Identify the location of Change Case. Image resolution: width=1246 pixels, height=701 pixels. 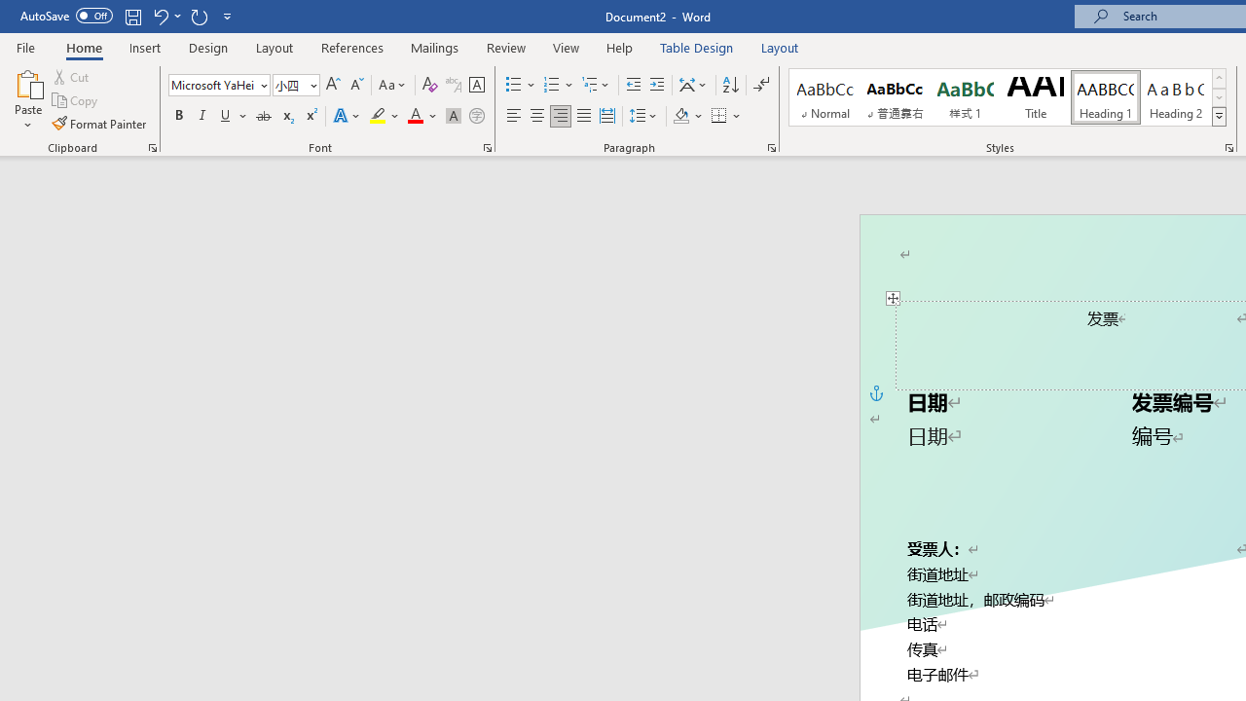
(393, 86).